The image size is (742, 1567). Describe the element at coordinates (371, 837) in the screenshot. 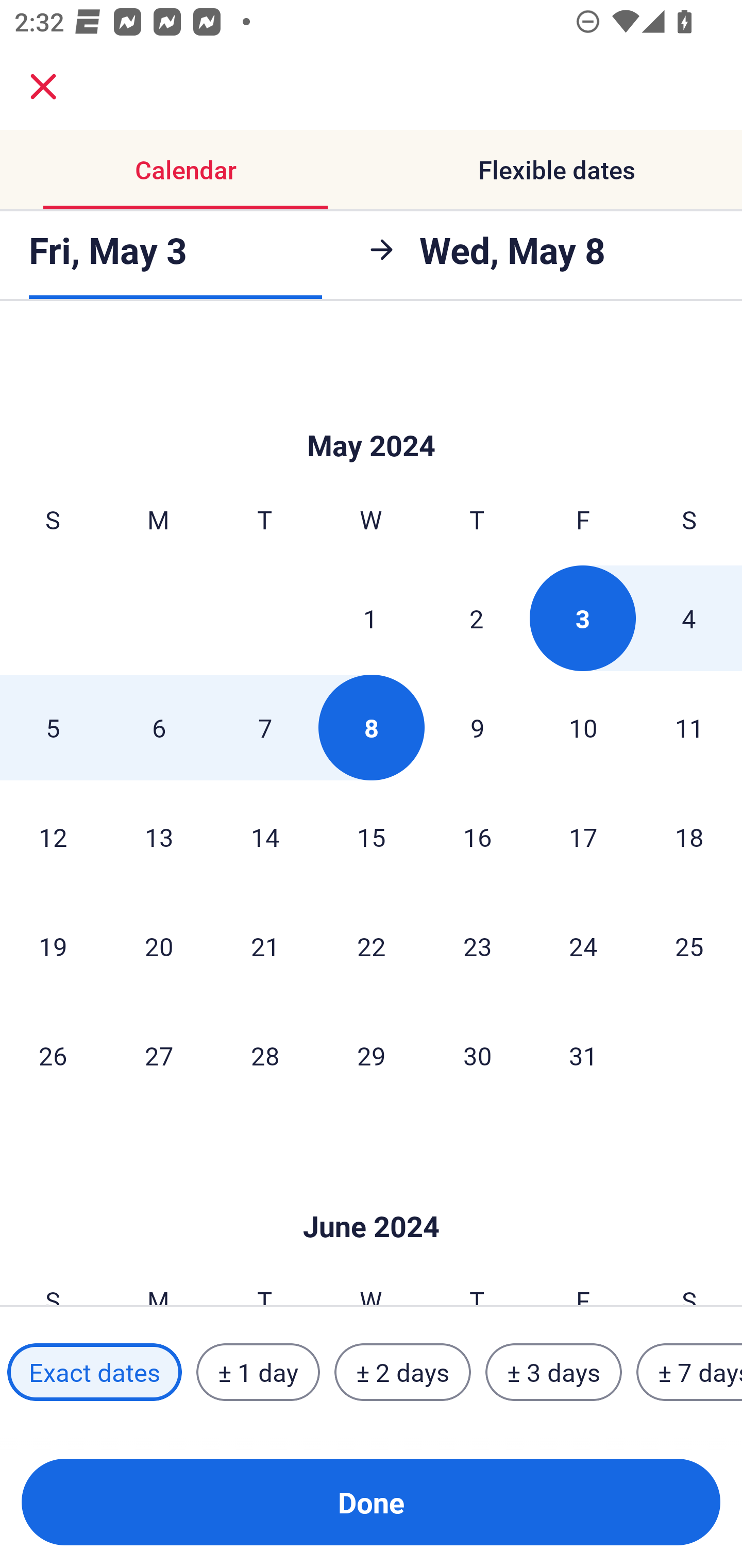

I see `15 Wednesday, May 15, 2024` at that location.